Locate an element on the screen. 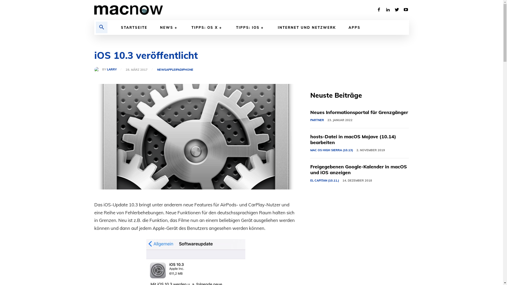 The image size is (507, 285). PARTNER is located at coordinates (317, 120).